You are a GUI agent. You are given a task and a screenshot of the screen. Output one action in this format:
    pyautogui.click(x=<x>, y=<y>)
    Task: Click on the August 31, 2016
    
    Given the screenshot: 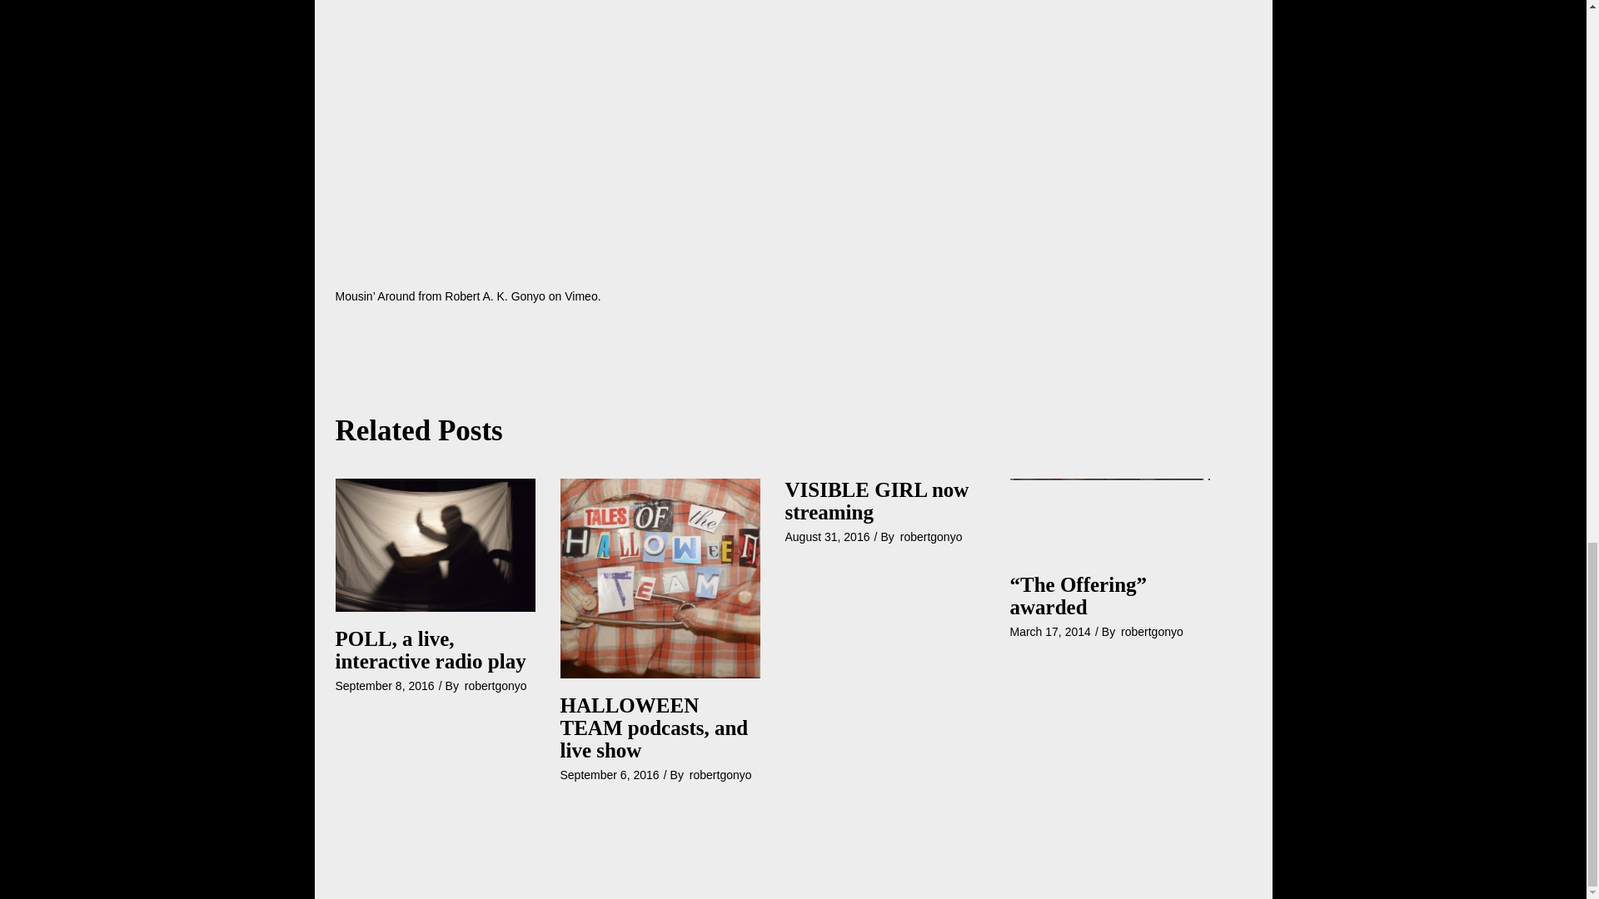 What is the action you would take?
    pyautogui.click(x=827, y=537)
    